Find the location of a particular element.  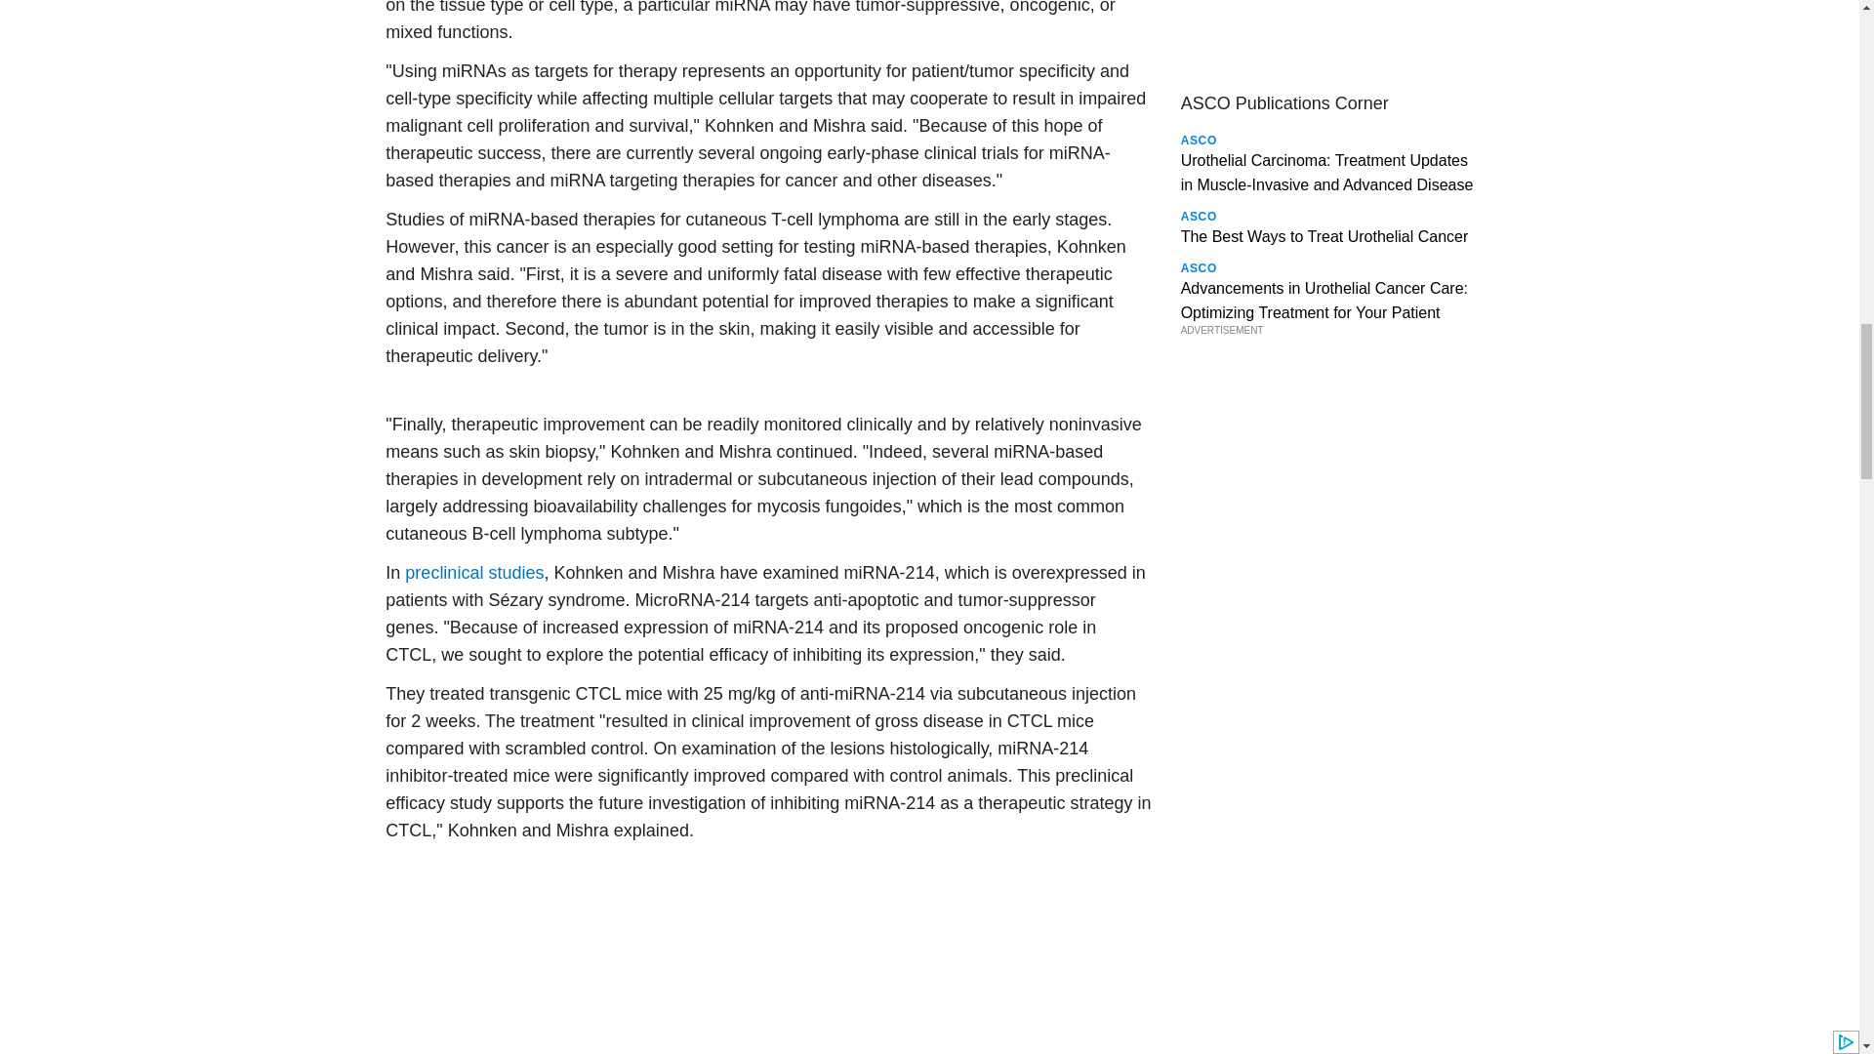

Opens in a new tab or window is located at coordinates (473, 572).